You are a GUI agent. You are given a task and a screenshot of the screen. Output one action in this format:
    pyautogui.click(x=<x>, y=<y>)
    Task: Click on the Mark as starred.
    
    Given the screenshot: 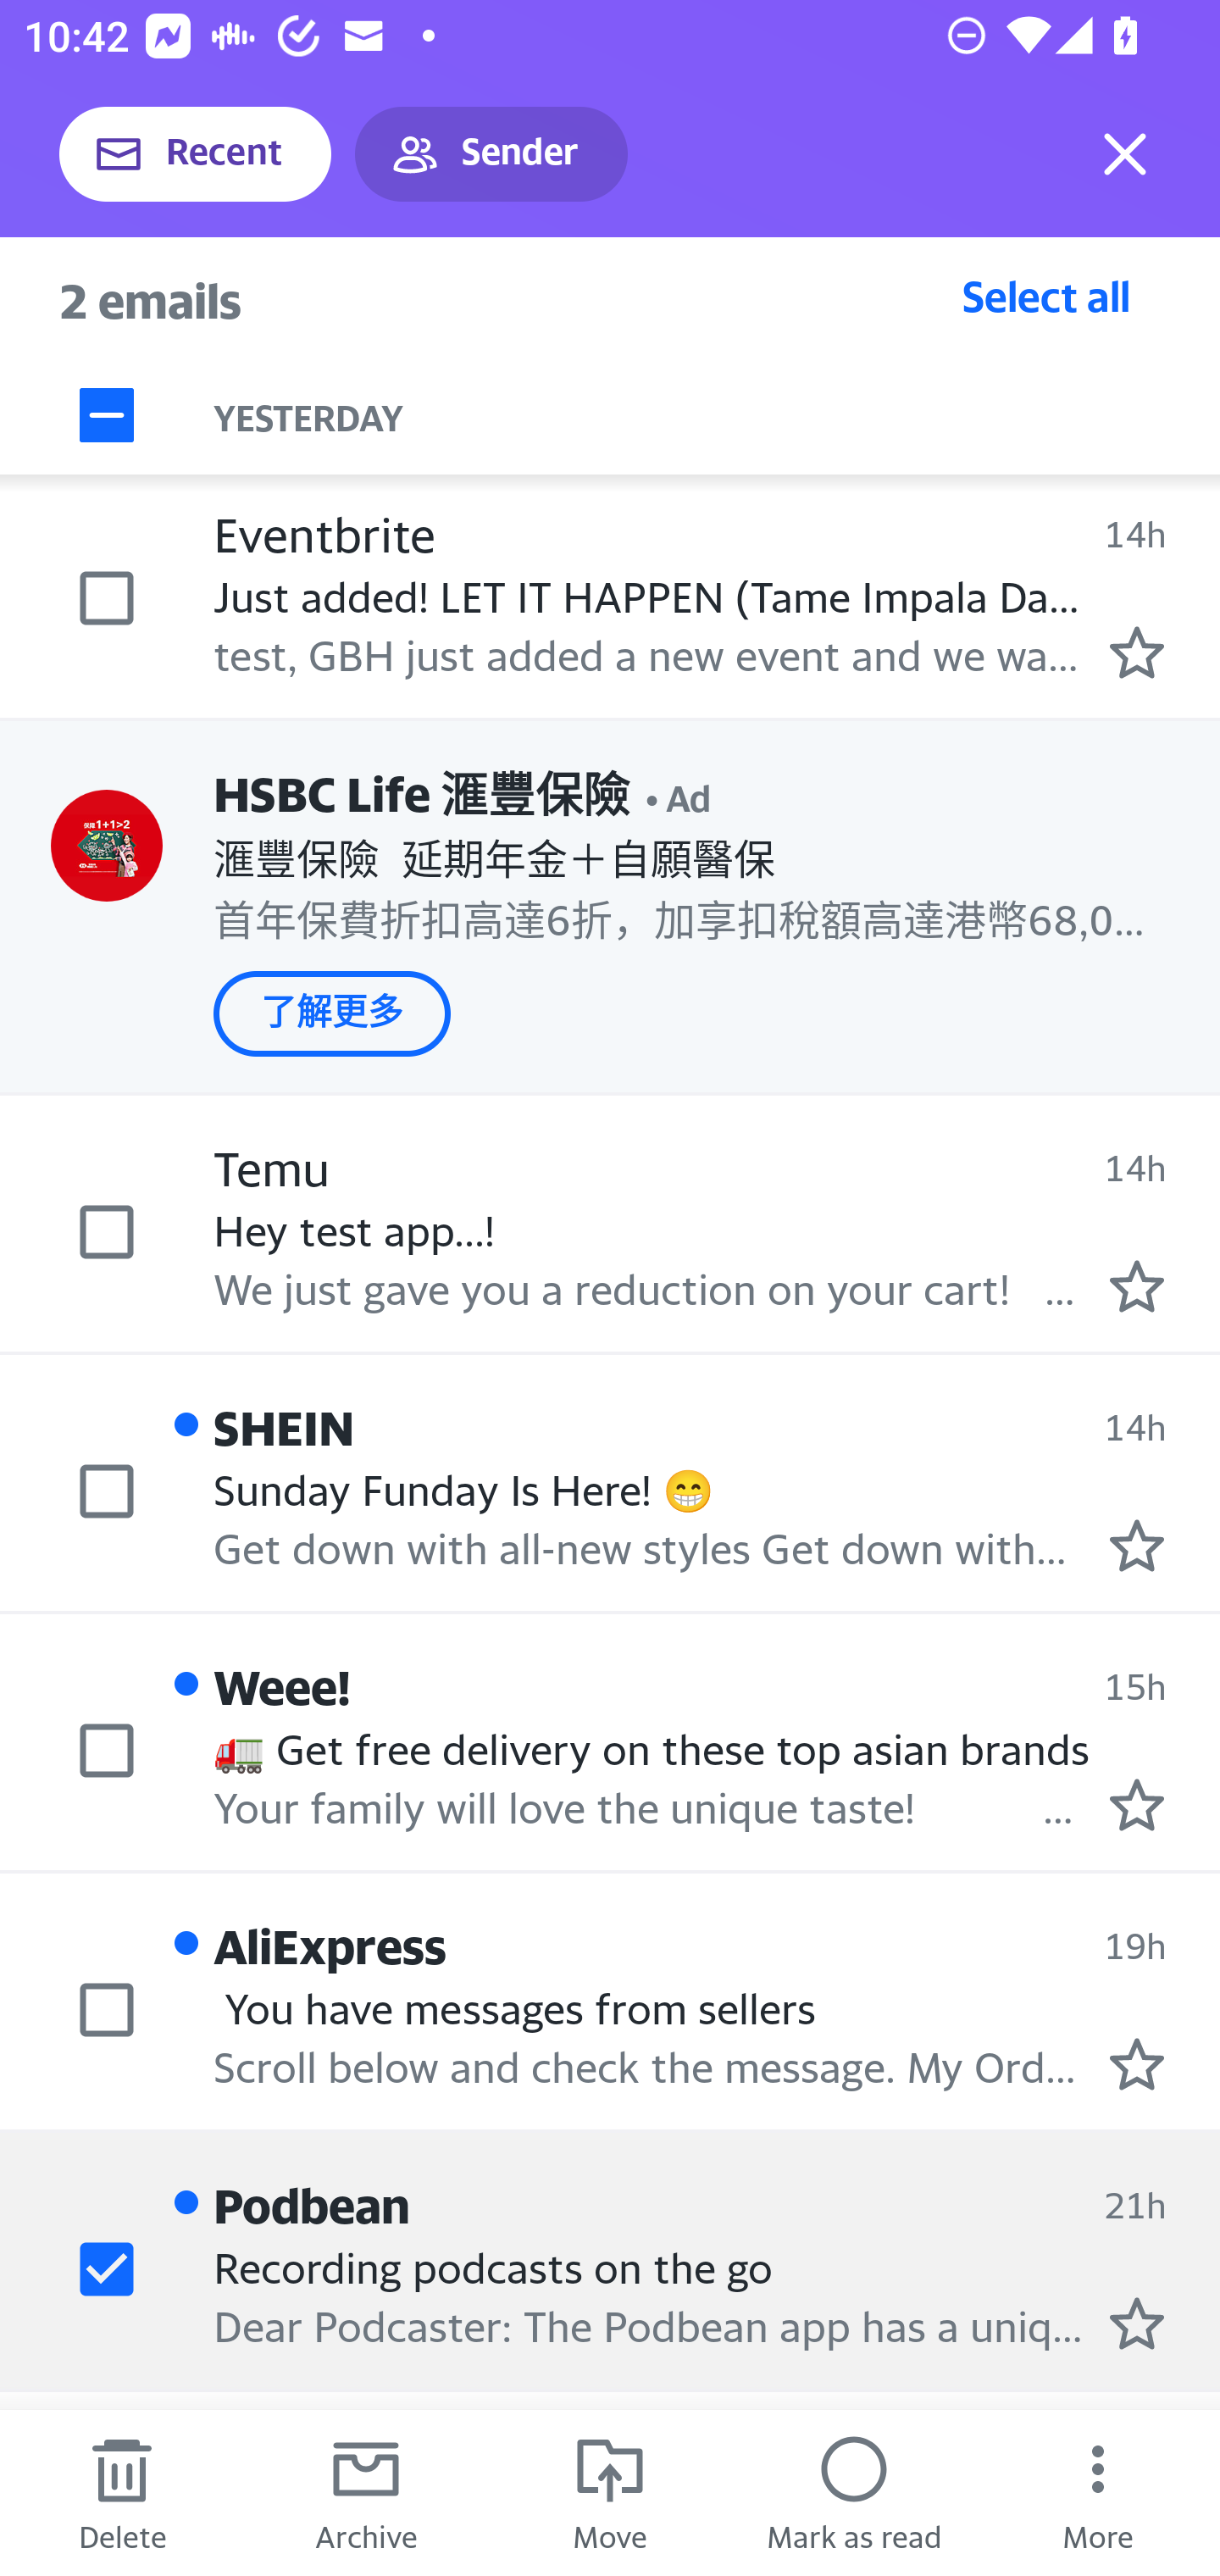 What is the action you would take?
    pyautogui.click(x=1137, y=1286)
    